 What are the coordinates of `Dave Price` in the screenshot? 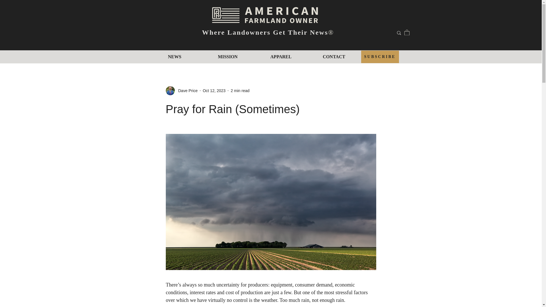 It's located at (186, 90).